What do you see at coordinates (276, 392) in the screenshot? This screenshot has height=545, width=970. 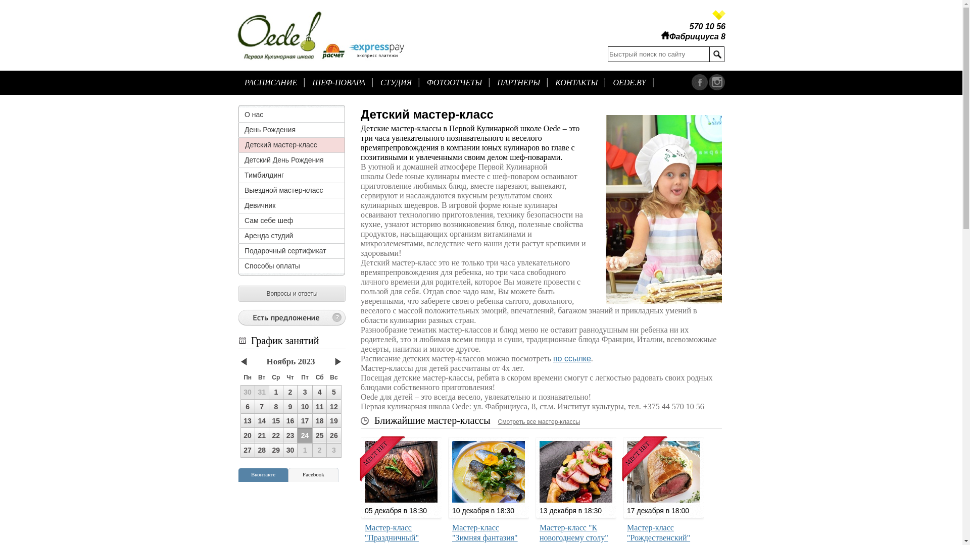 I see `1` at bounding box center [276, 392].